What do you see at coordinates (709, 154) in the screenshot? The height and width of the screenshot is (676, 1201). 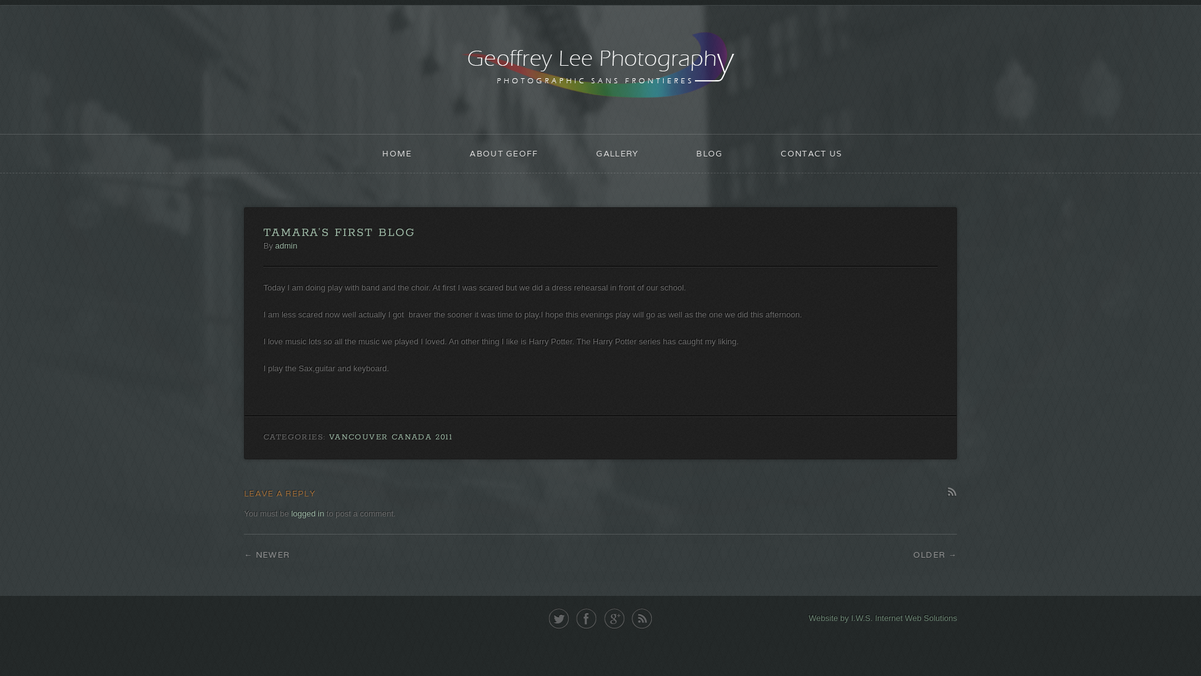 I see `BLOG` at bounding box center [709, 154].